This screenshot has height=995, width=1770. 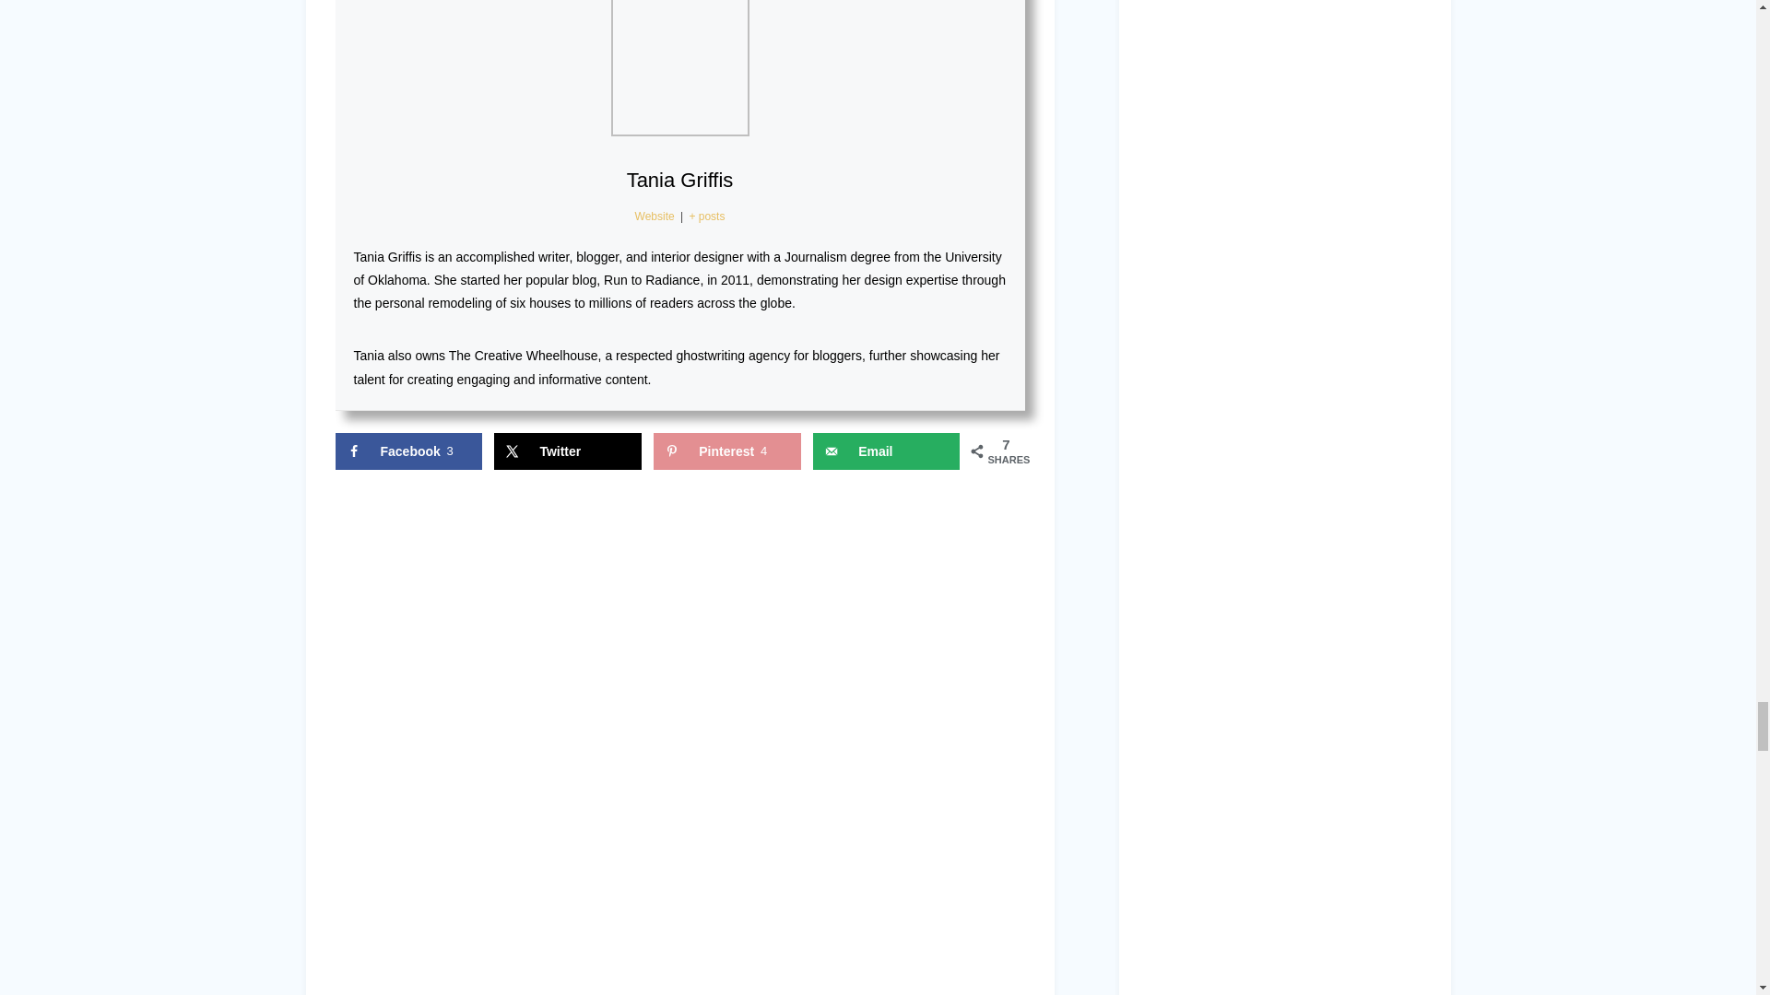 I want to click on Save to Pinterest, so click(x=726, y=451).